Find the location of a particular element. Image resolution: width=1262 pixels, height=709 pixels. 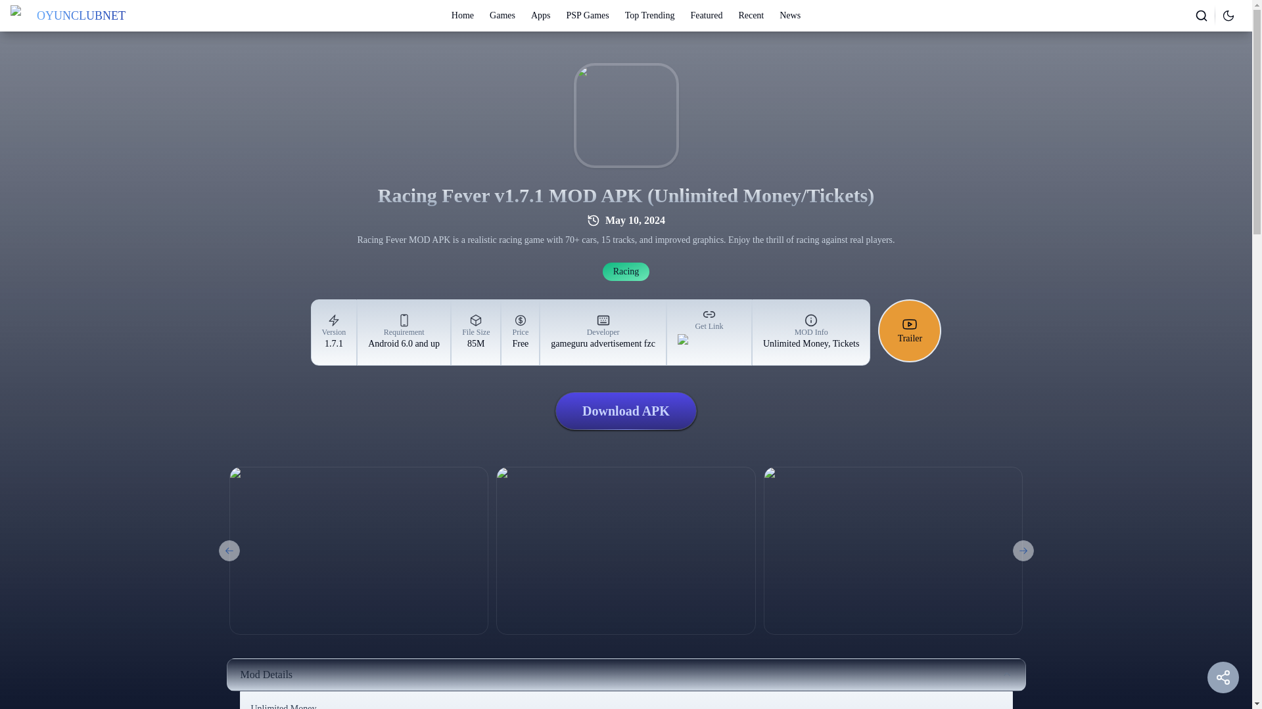

Games is located at coordinates (502, 16).